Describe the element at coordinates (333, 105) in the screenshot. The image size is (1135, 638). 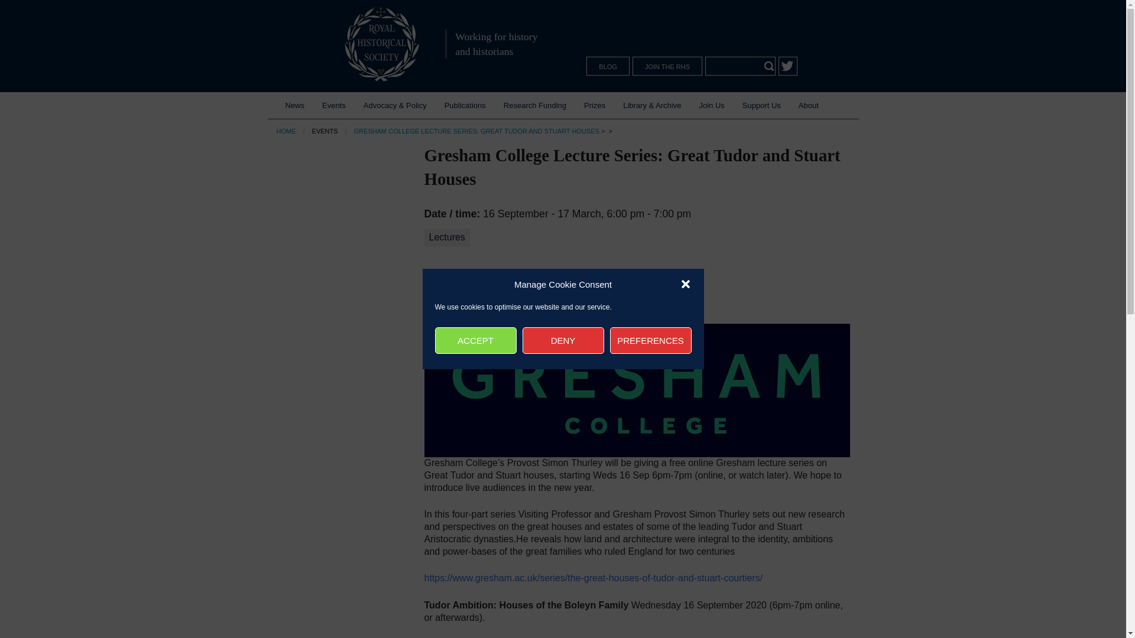
I see `Events` at that location.